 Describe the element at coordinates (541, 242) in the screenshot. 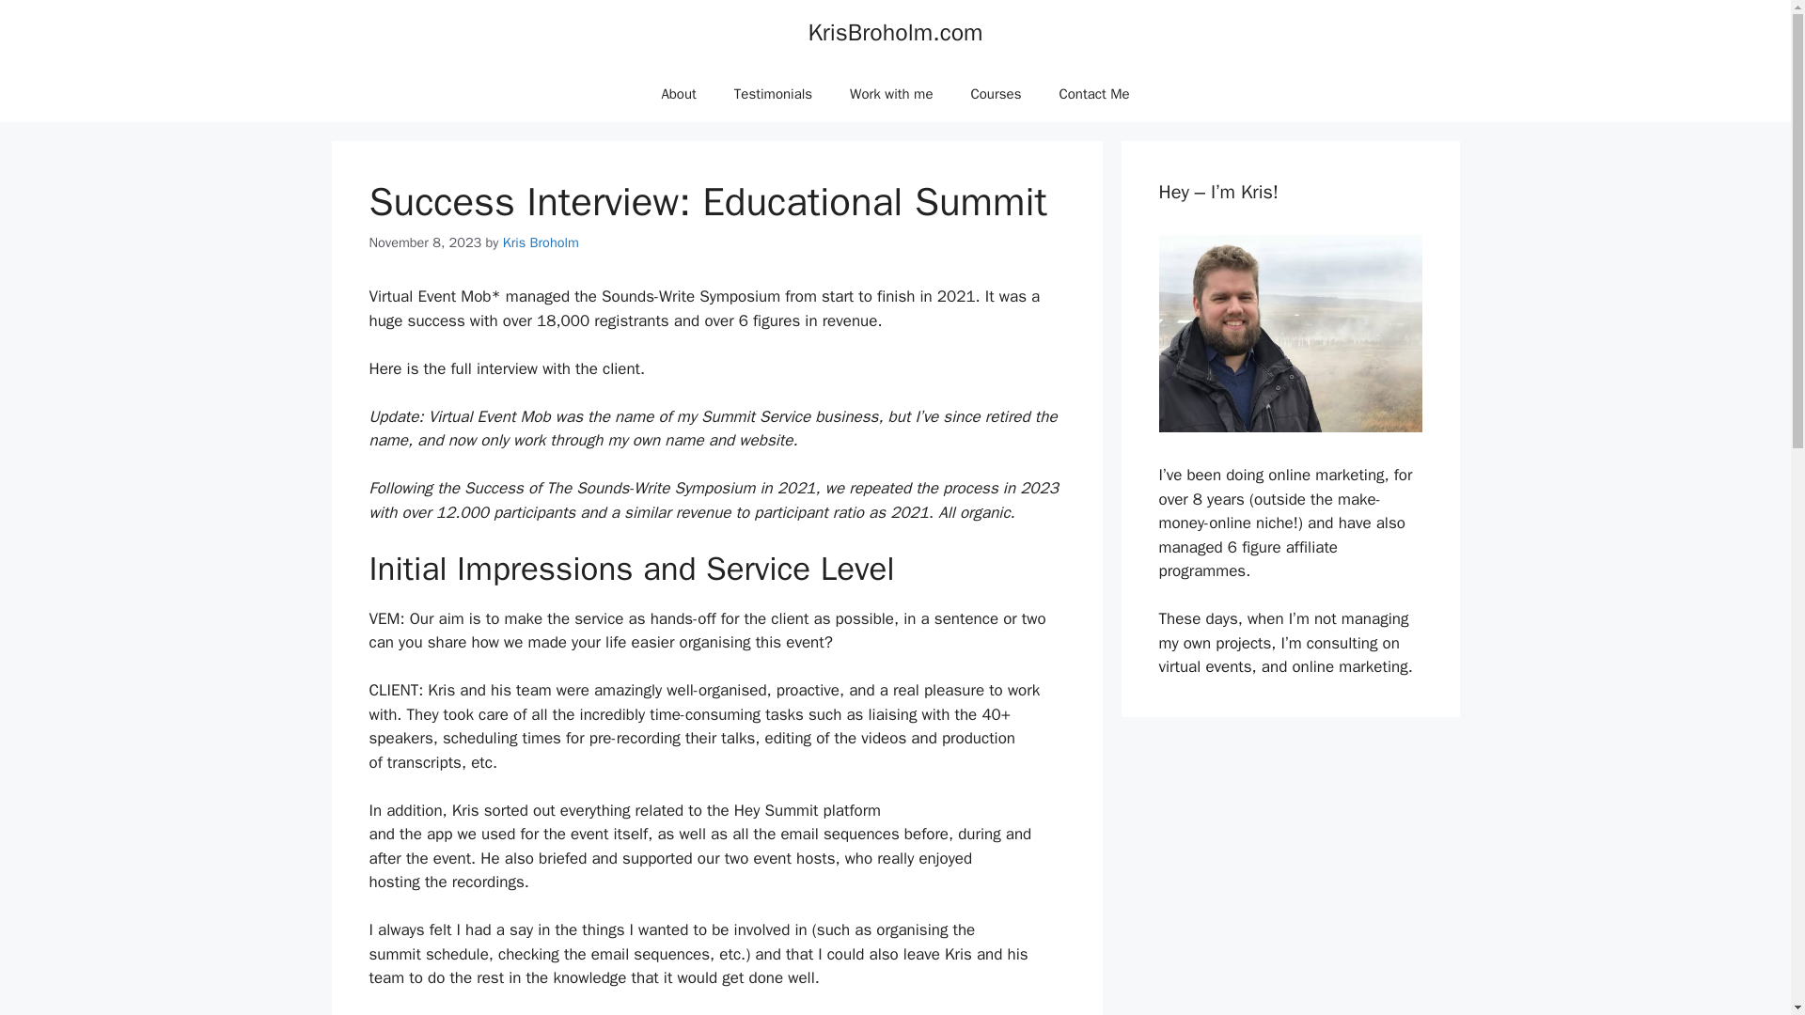

I see `View all posts by Kris Broholm` at that location.